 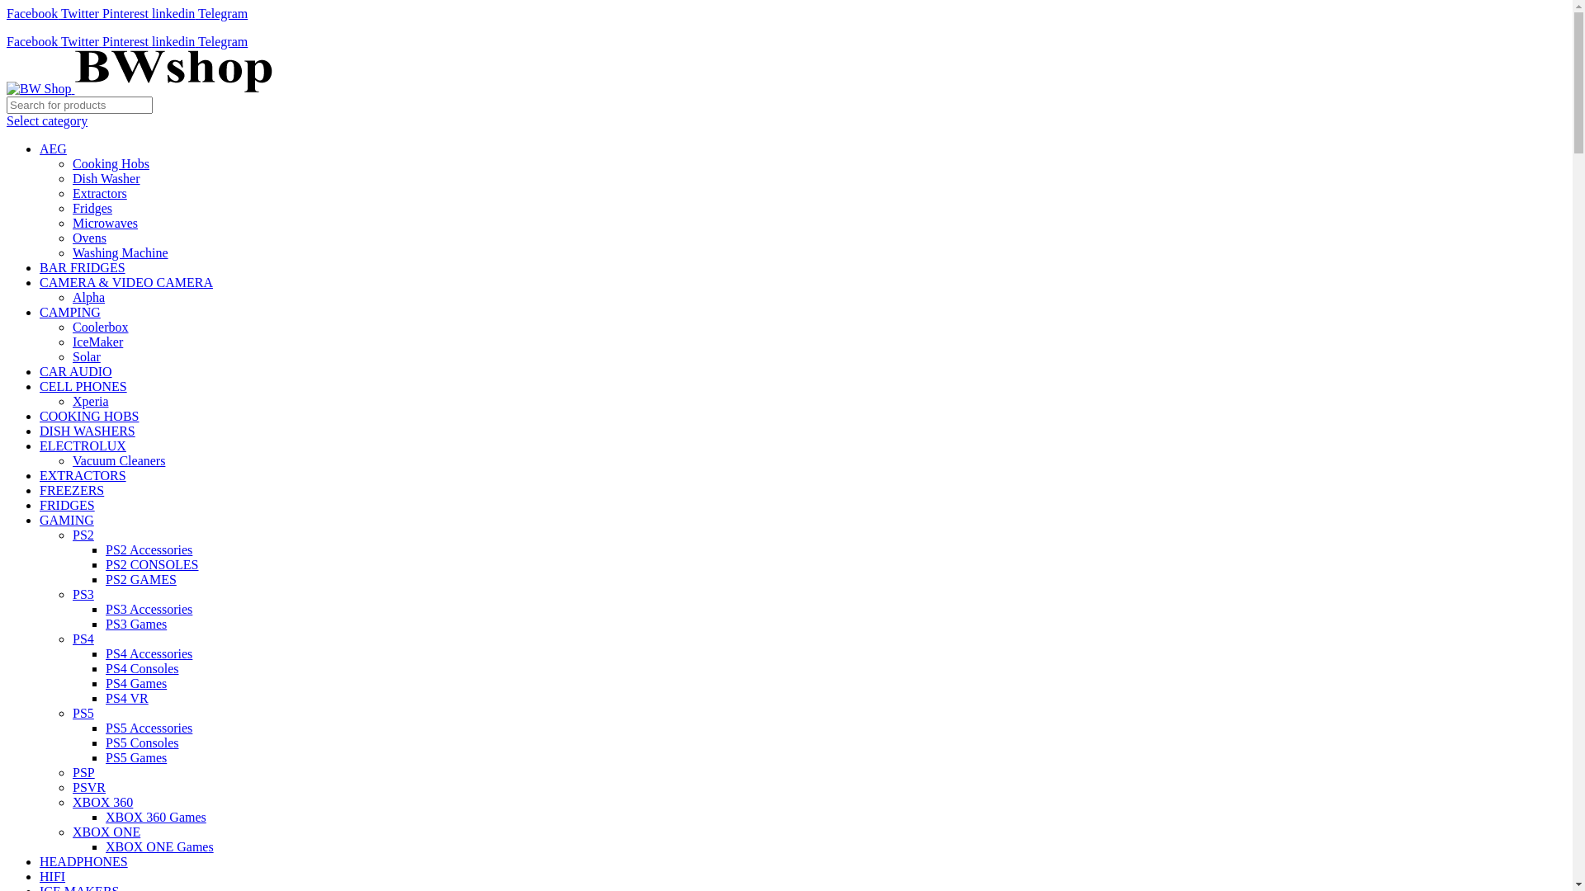 I want to click on Dish Washer, so click(x=106, y=178).